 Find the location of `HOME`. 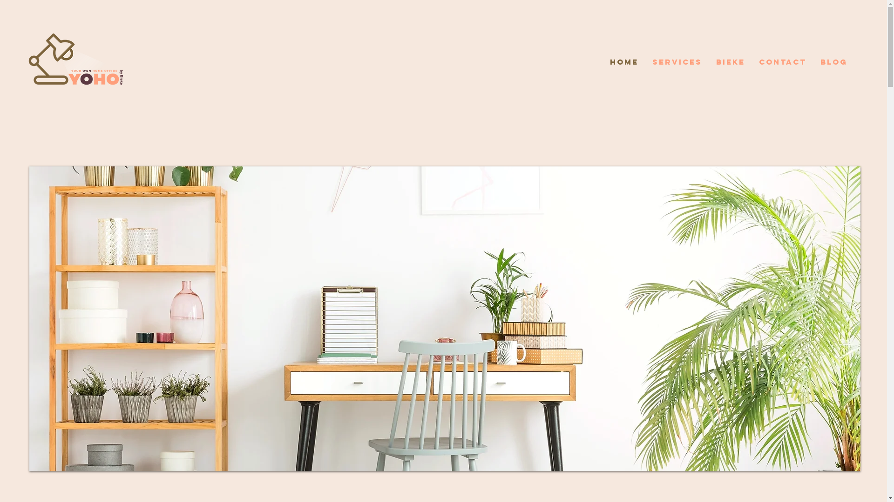

HOME is located at coordinates (624, 62).